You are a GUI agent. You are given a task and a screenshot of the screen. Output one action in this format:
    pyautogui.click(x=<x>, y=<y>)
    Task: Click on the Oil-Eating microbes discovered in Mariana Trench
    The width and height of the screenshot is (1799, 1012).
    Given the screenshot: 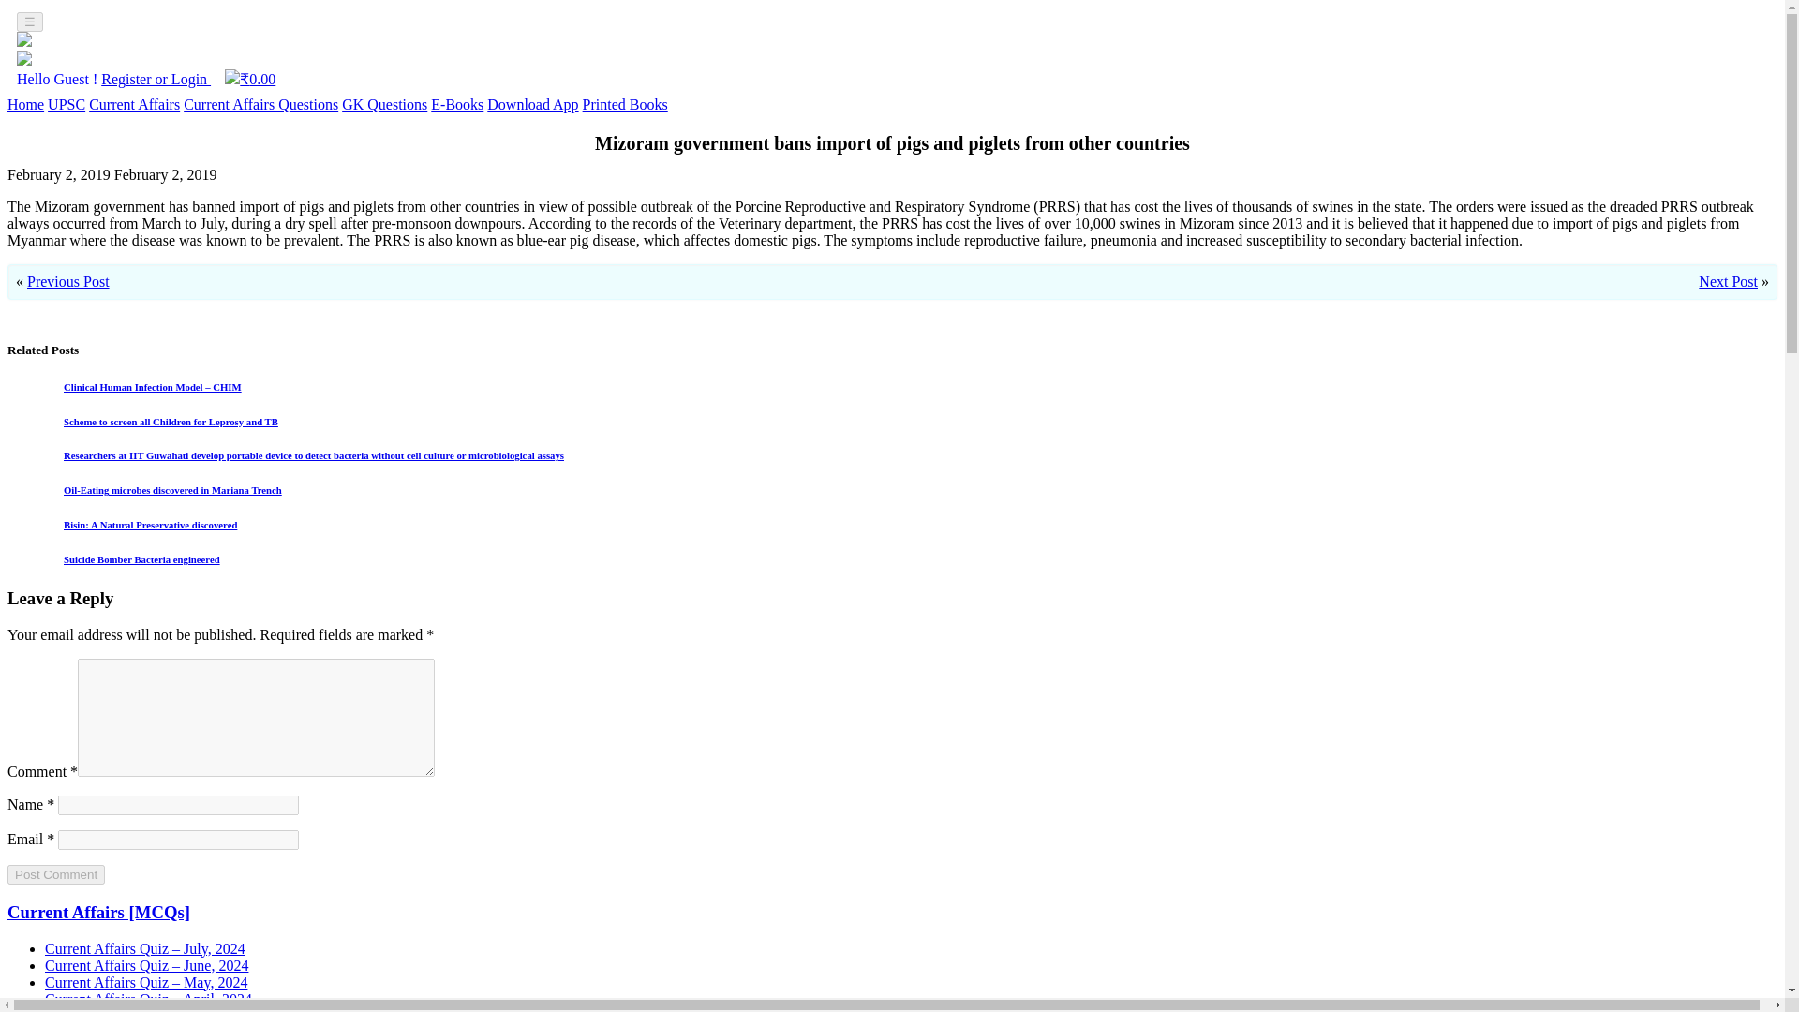 What is the action you would take?
    pyautogui.click(x=172, y=490)
    